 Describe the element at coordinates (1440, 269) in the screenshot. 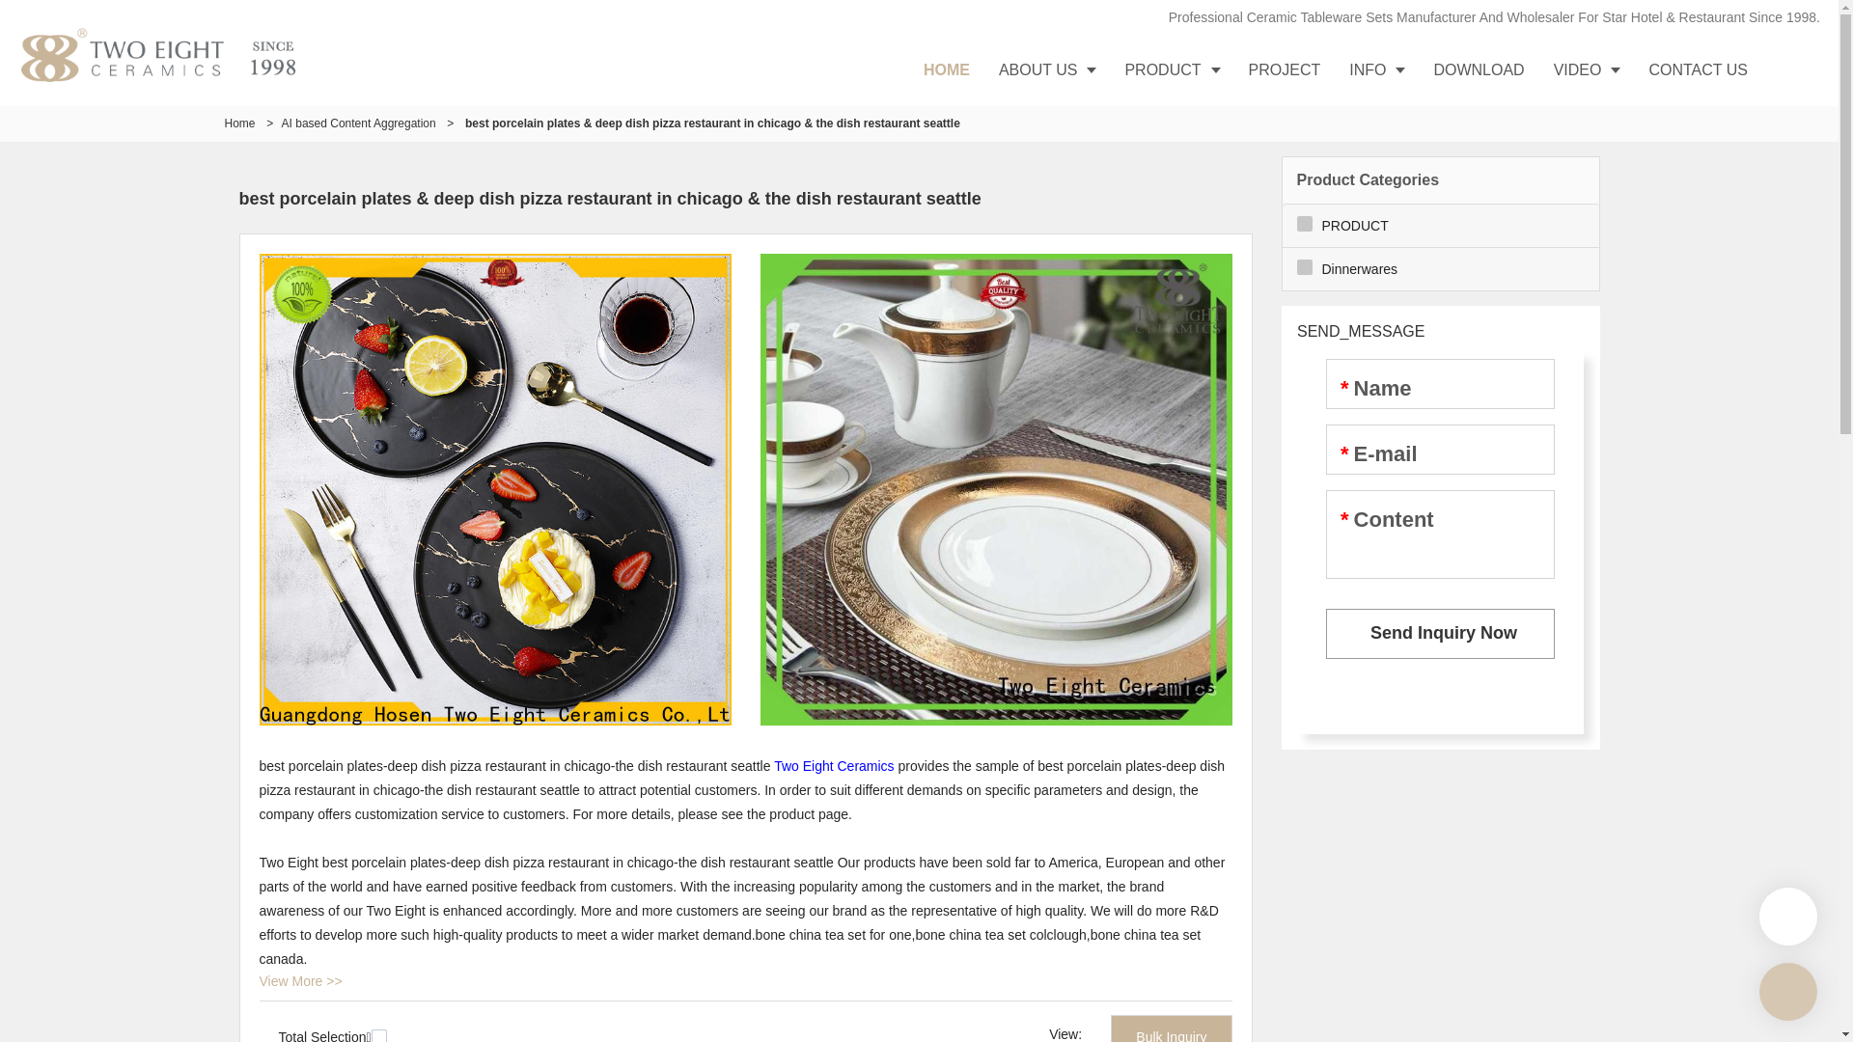

I see `Dinnerwares` at that location.